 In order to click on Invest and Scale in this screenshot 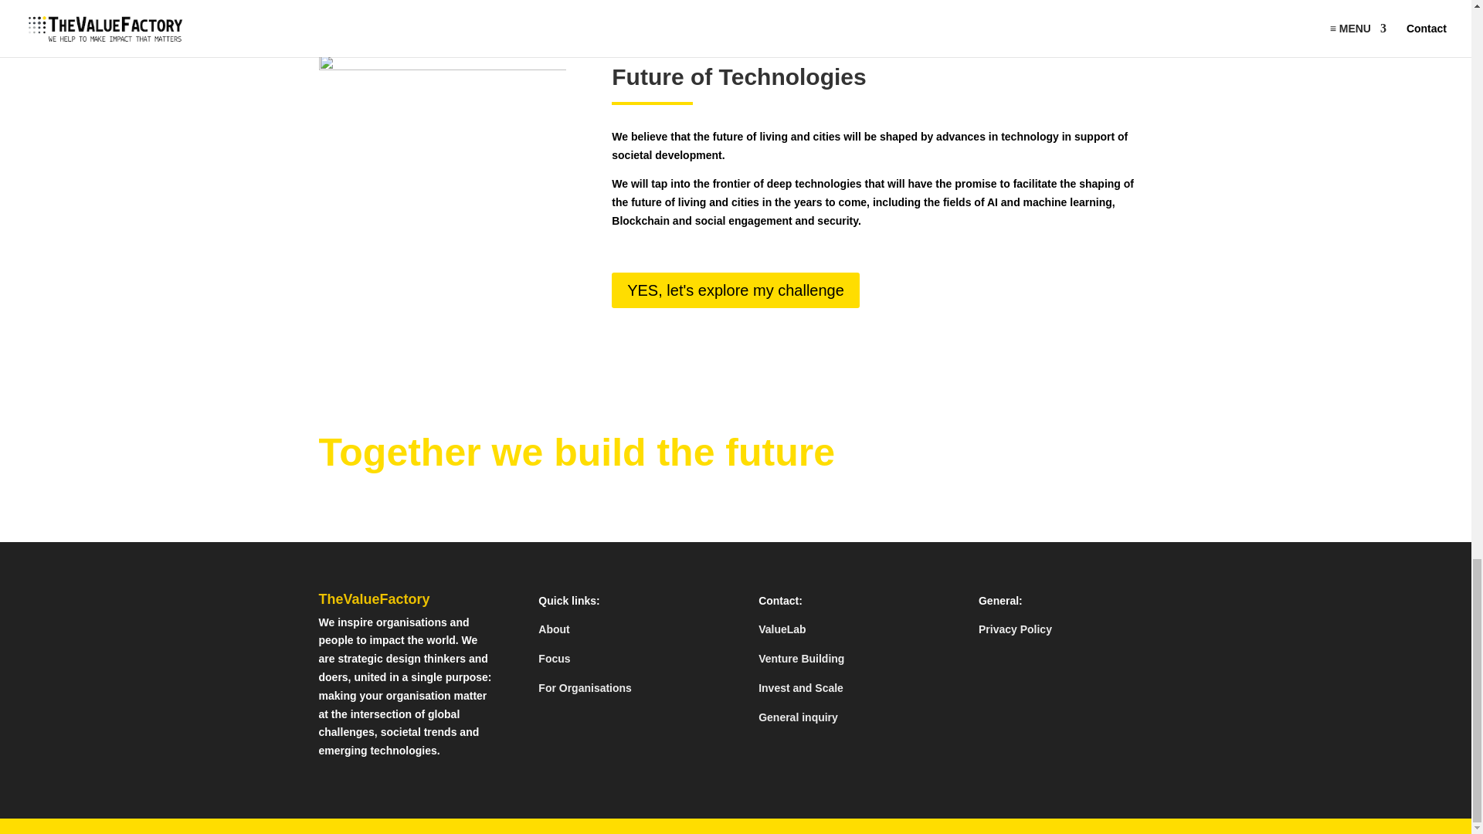, I will do `click(800, 687)`.